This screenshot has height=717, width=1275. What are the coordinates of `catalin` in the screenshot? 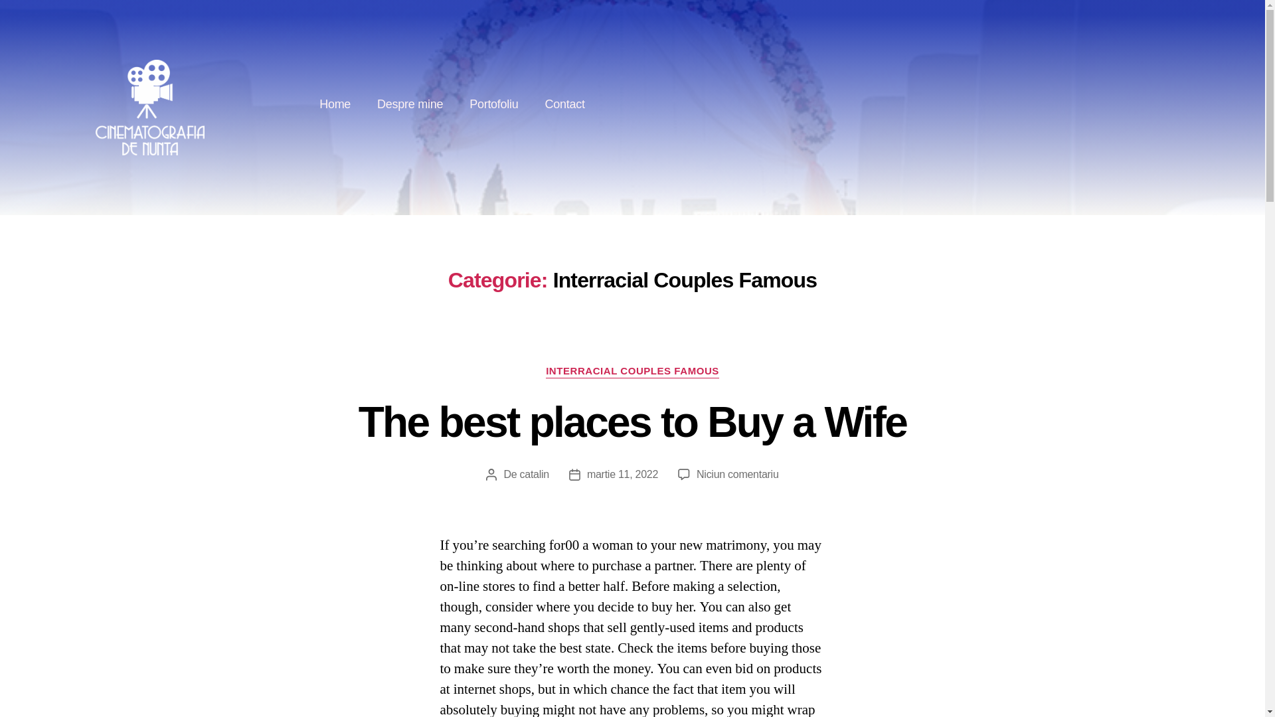 It's located at (535, 474).